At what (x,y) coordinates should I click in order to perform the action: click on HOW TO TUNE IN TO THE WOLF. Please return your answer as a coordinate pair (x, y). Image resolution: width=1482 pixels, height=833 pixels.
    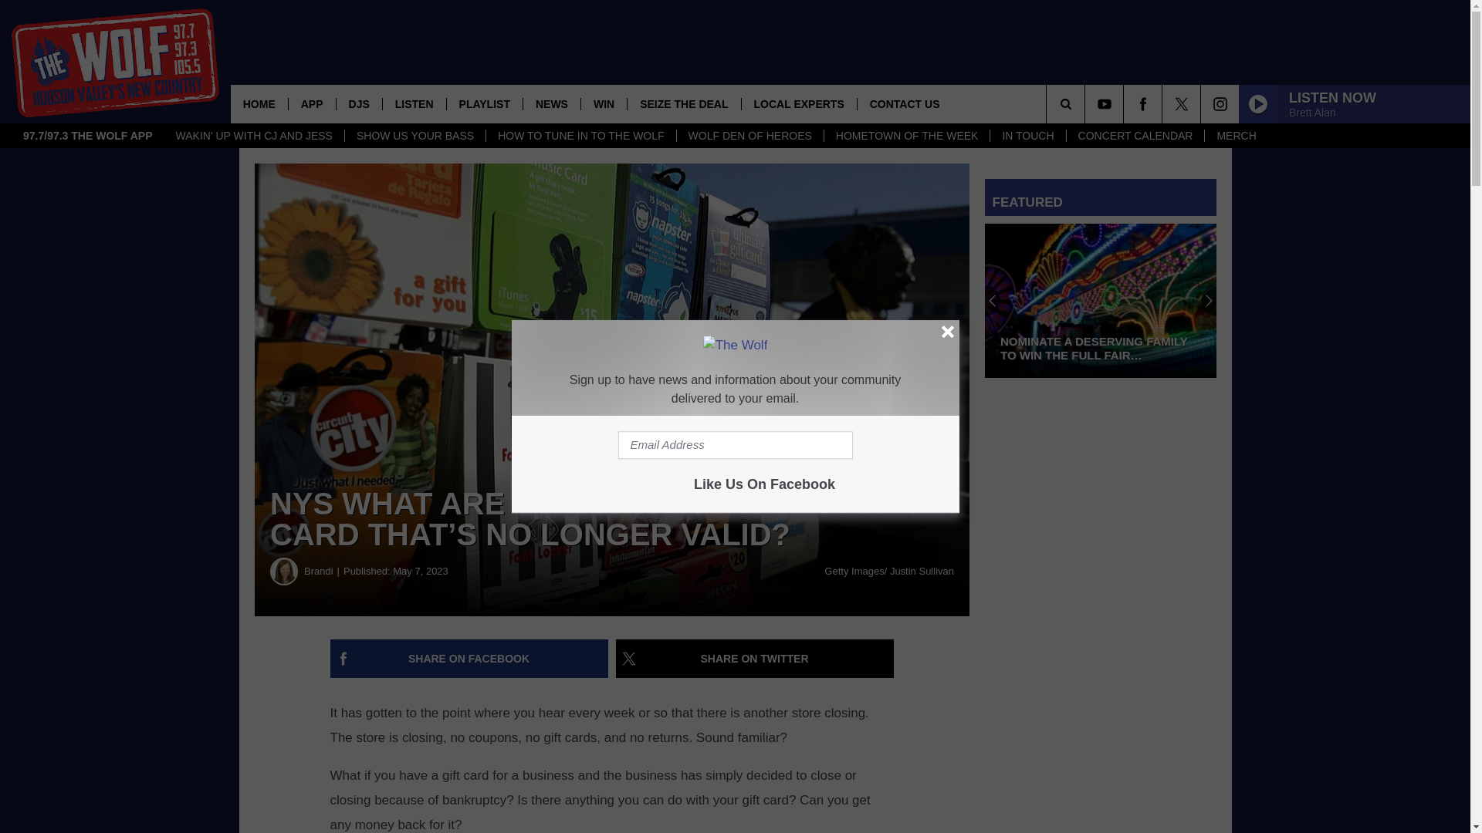
    Looking at the image, I should click on (580, 136).